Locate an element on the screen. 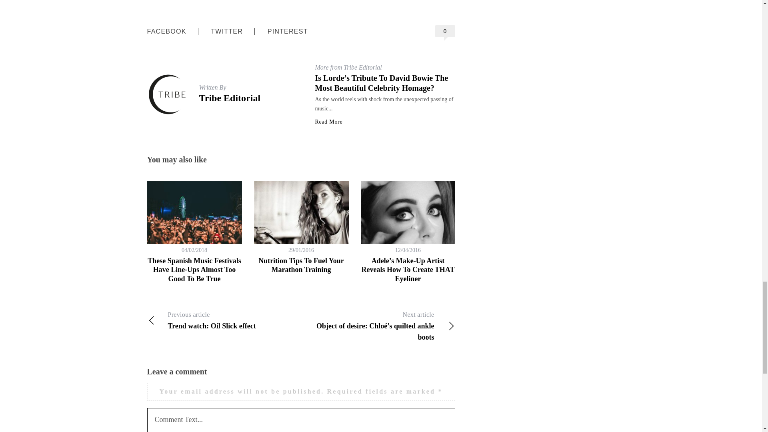 Image resolution: width=768 pixels, height=432 pixels. Tribe Editorial is located at coordinates (230, 98).